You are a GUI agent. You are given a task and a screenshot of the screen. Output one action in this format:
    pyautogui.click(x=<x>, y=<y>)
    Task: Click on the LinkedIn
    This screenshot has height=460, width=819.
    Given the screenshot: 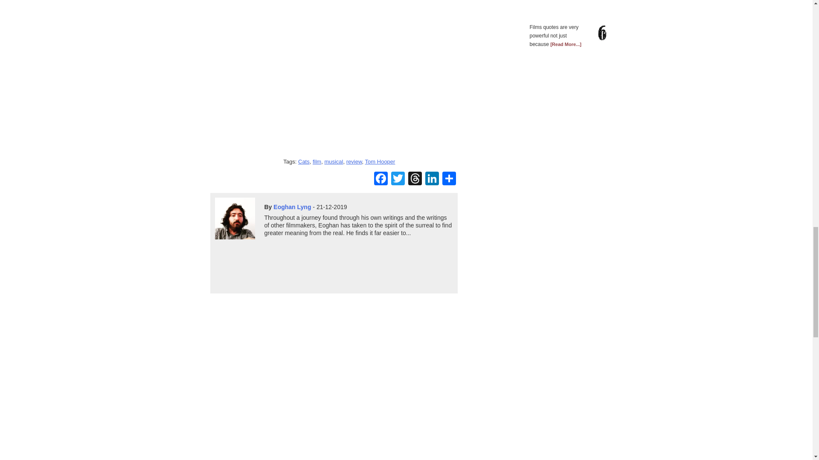 What is the action you would take?
    pyautogui.click(x=432, y=179)
    